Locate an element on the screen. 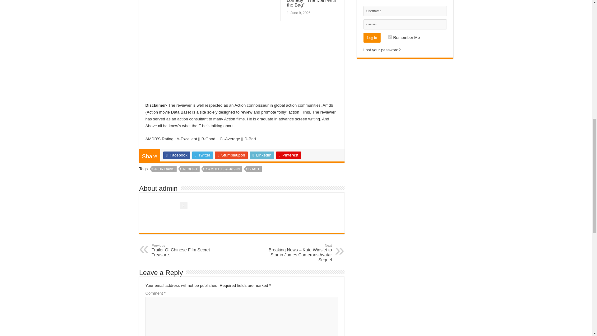 This screenshot has height=336, width=597. Password is located at coordinates (405, 24).